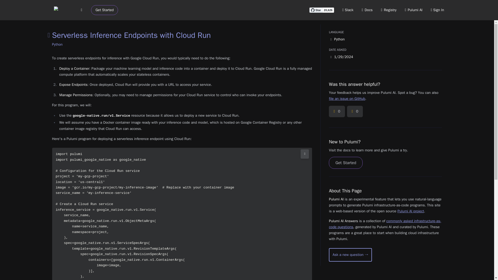  I want to click on 0, so click(355, 111).